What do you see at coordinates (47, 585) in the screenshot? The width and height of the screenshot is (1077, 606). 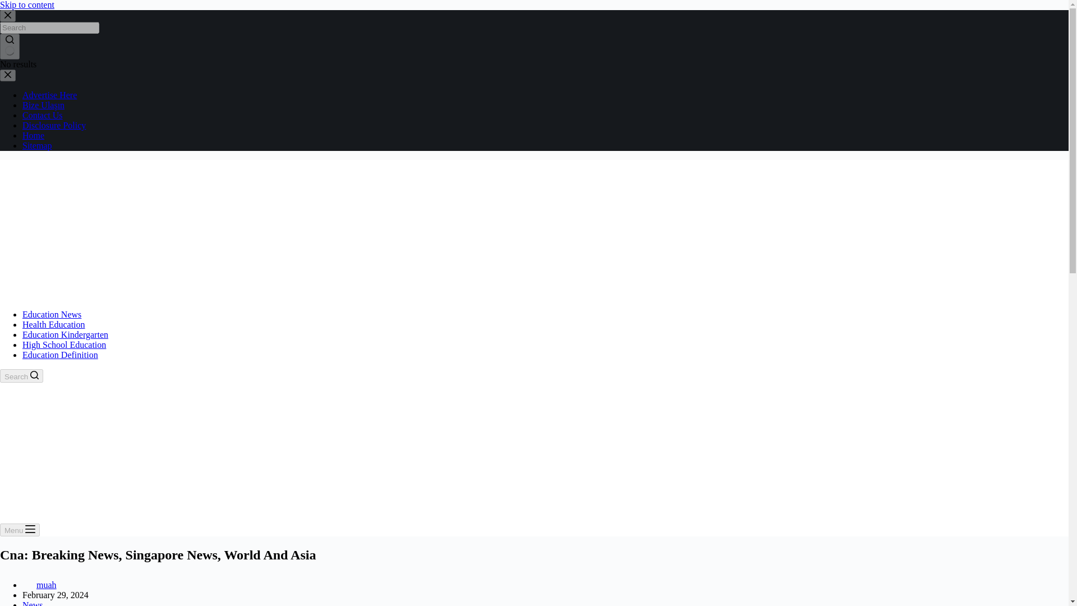 I see `Posts by muah` at bounding box center [47, 585].